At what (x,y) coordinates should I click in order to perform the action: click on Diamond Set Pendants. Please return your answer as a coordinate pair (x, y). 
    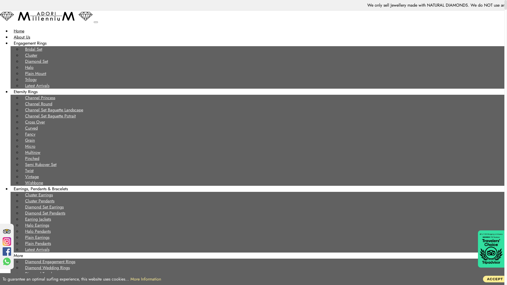
    Looking at the image, I should click on (45, 213).